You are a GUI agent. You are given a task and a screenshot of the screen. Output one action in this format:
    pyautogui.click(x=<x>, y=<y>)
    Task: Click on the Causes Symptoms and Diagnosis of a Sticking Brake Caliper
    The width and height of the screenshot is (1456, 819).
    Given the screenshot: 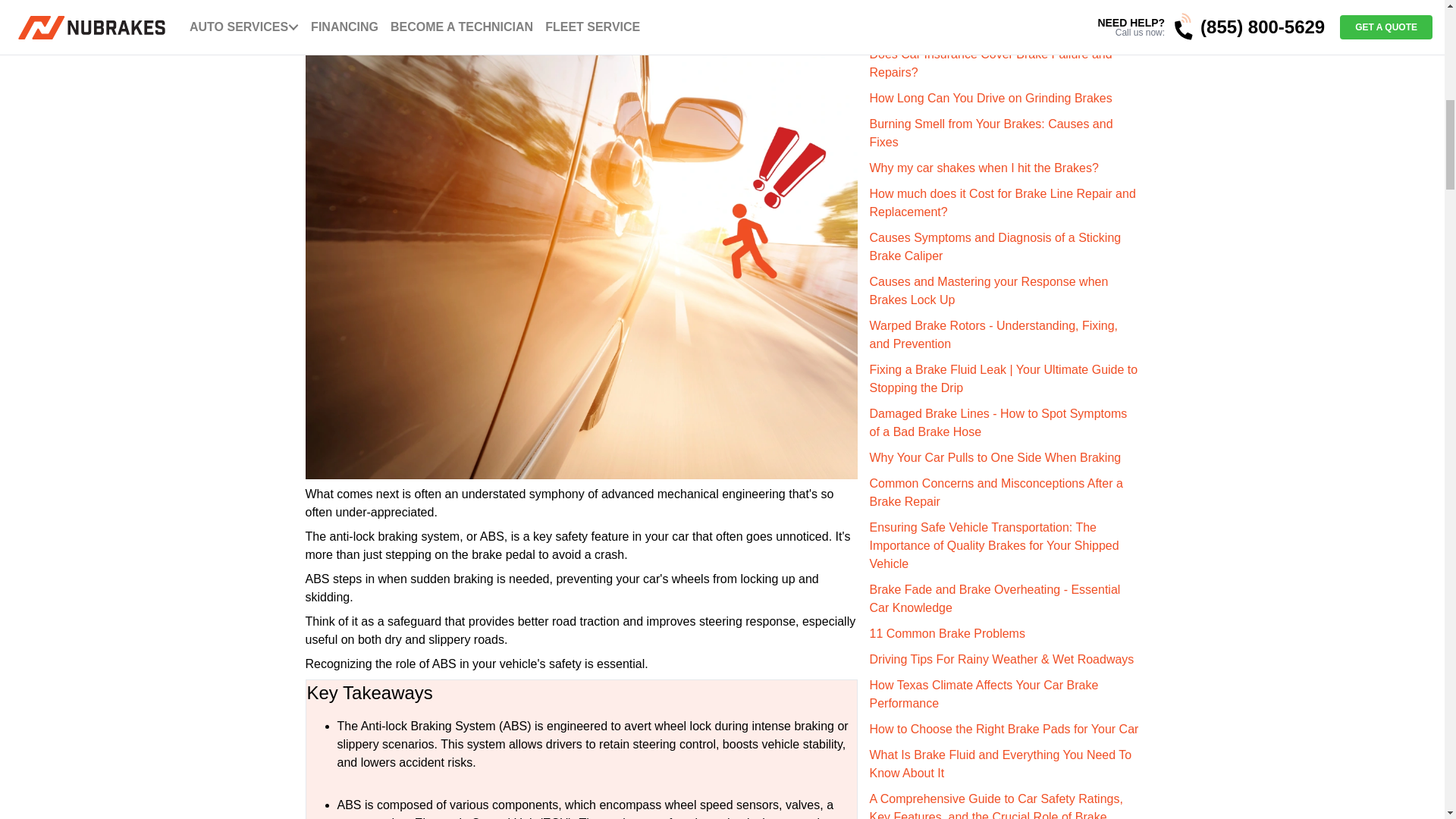 What is the action you would take?
    pyautogui.click(x=995, y=246)
    